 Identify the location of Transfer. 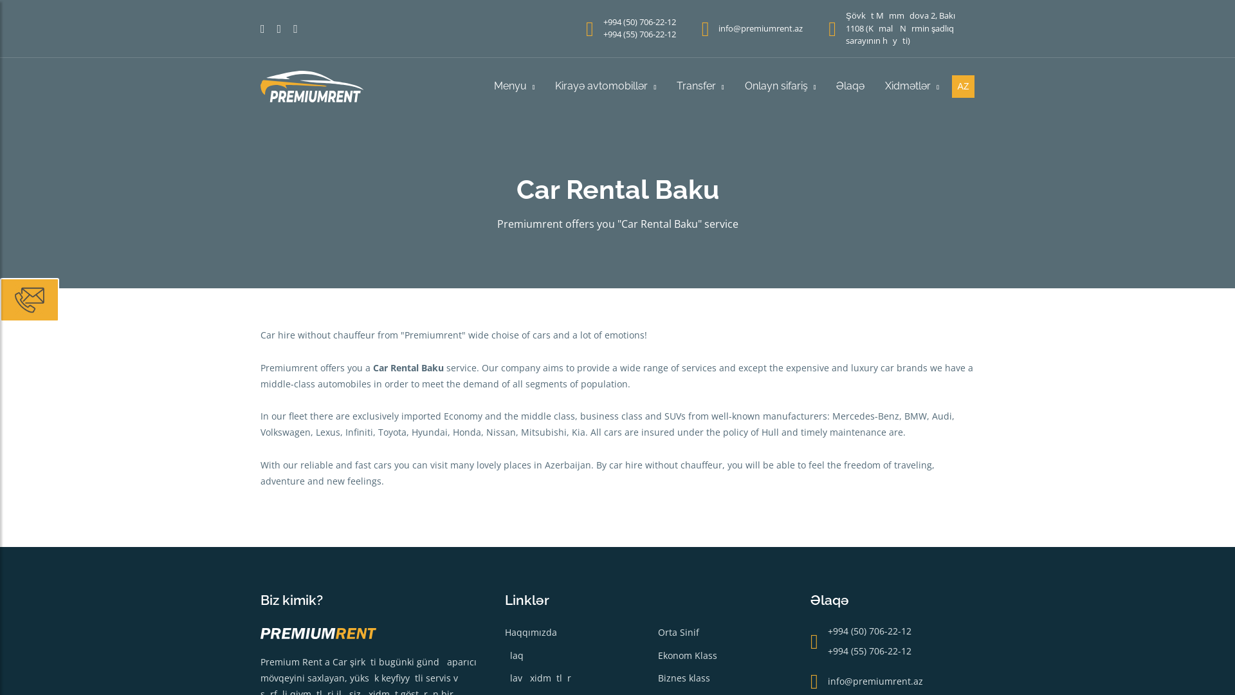
(700, 86).